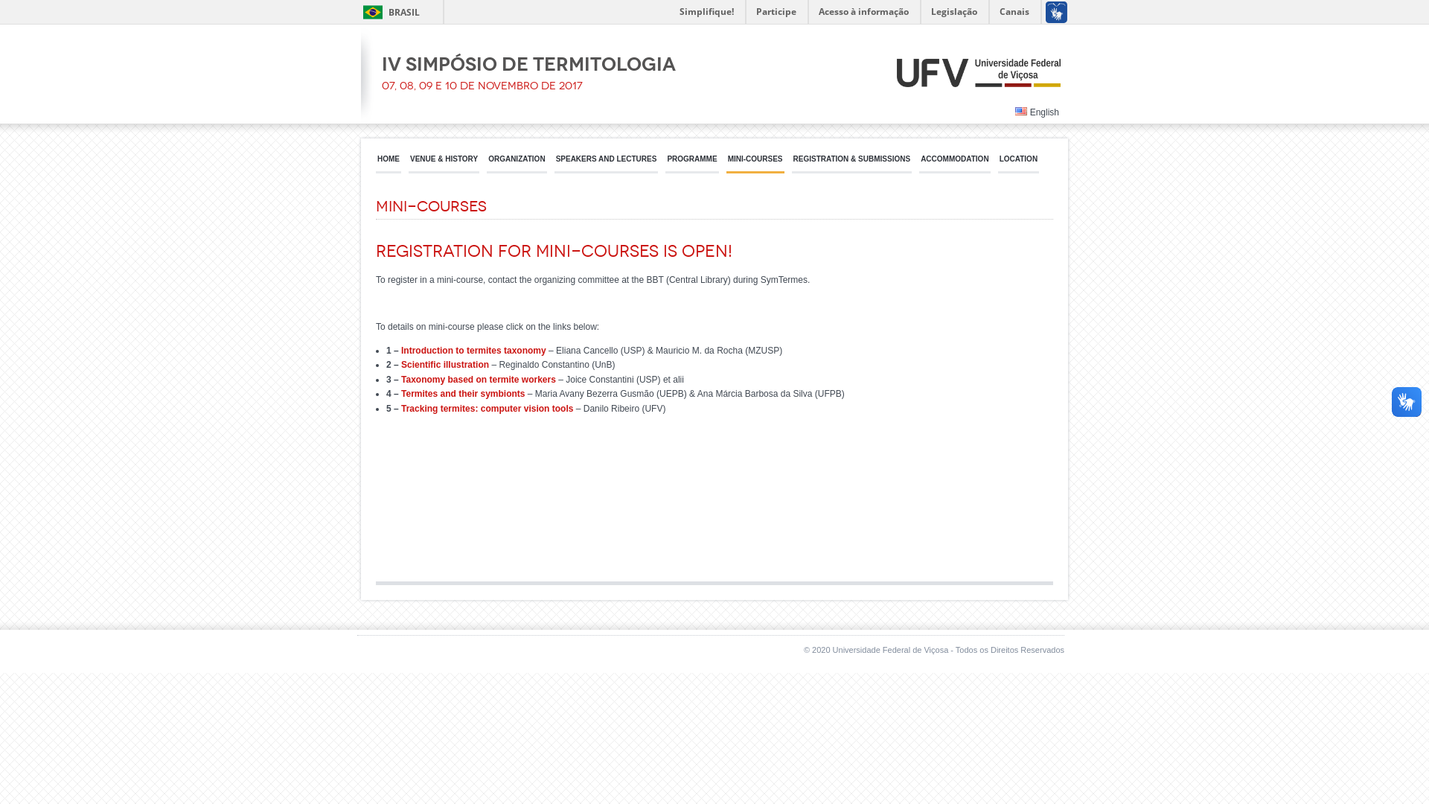 Image resolution: width=1429 pixels, height=804 pixels. What do you see at coordinates (445, 365) in the screenshot?
I see `Scientific illustration` at bounding box center [445, 365].